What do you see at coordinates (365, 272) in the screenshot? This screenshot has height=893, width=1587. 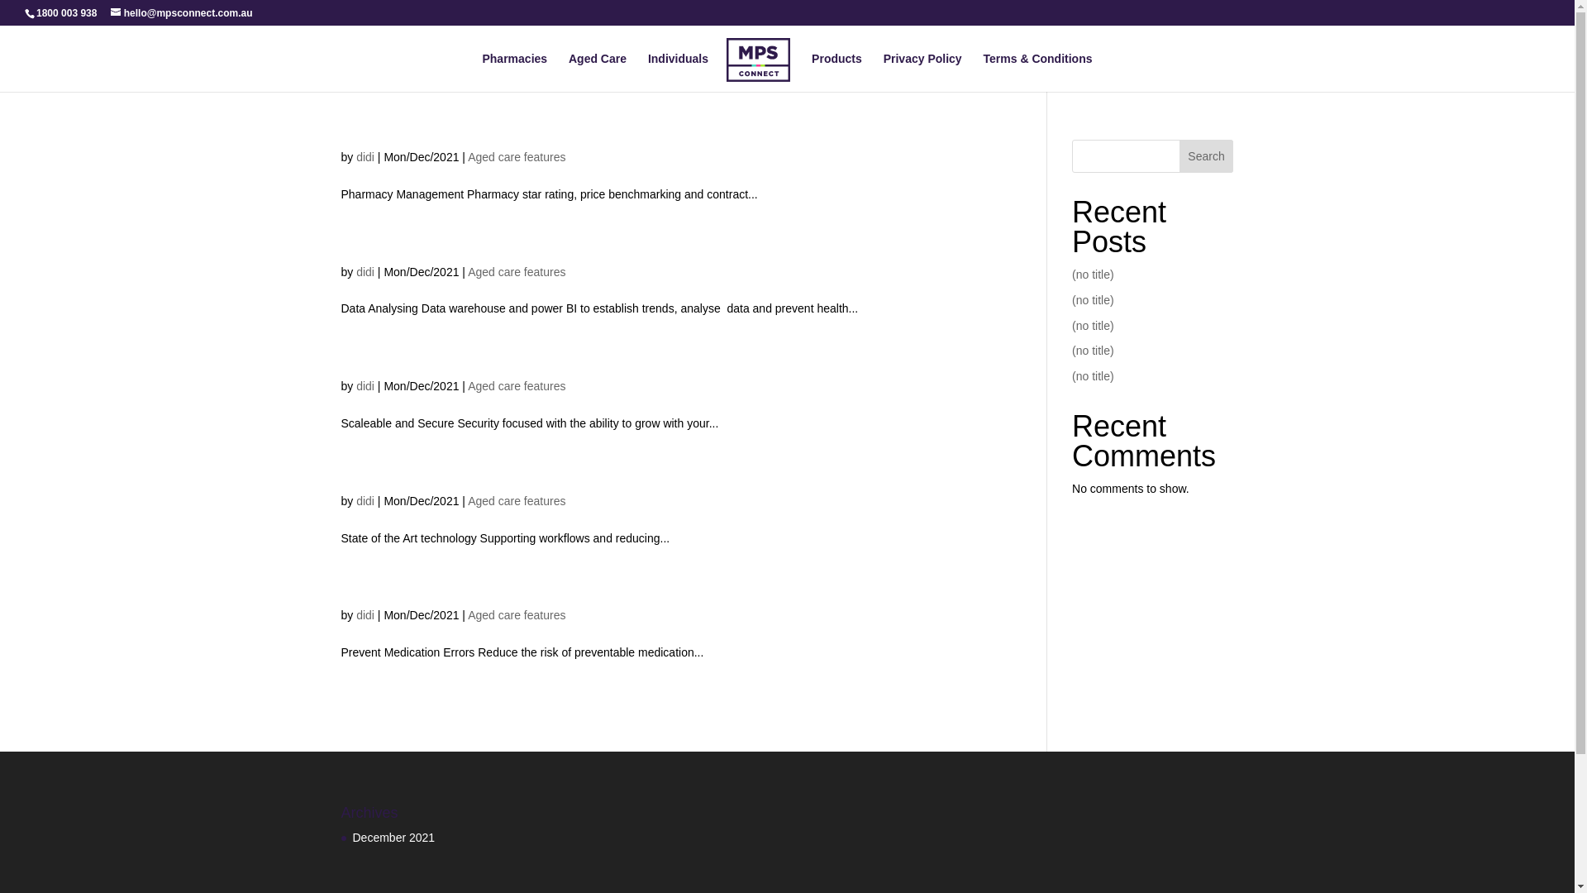 I see `didi` at bounding box center [365, 272].